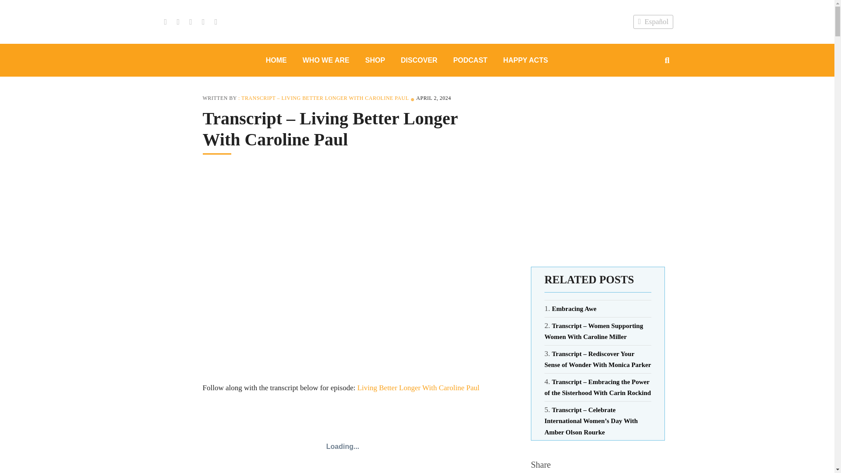  What do you see at coordinates (342, 439) in the screenshot?
I see `Embed Player` at bounding box center [342, 439].